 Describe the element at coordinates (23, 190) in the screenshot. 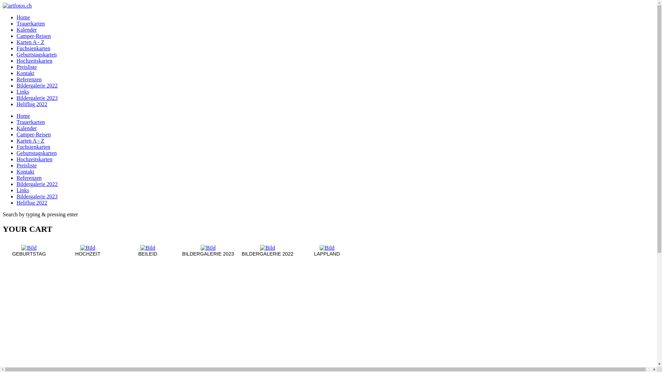

I see `Links` at that location.